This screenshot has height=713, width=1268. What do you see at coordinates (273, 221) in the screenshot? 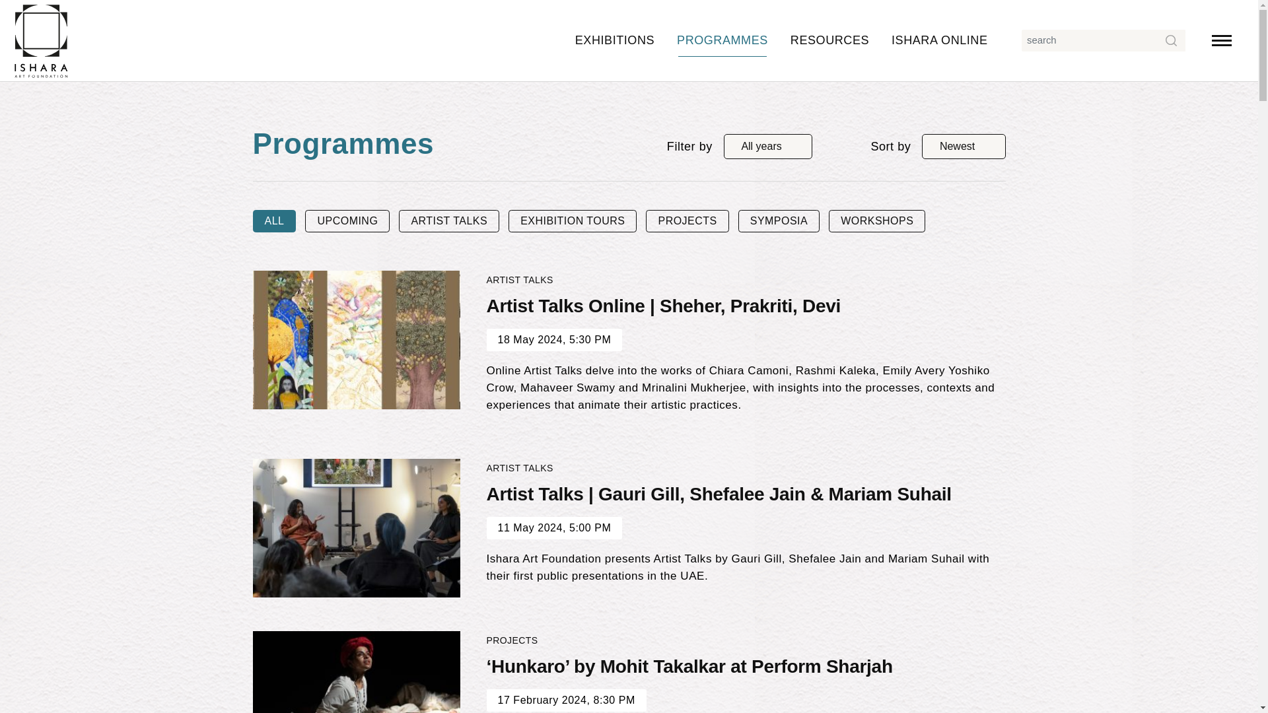
I see `ALL` at bounding box center [273, 221].